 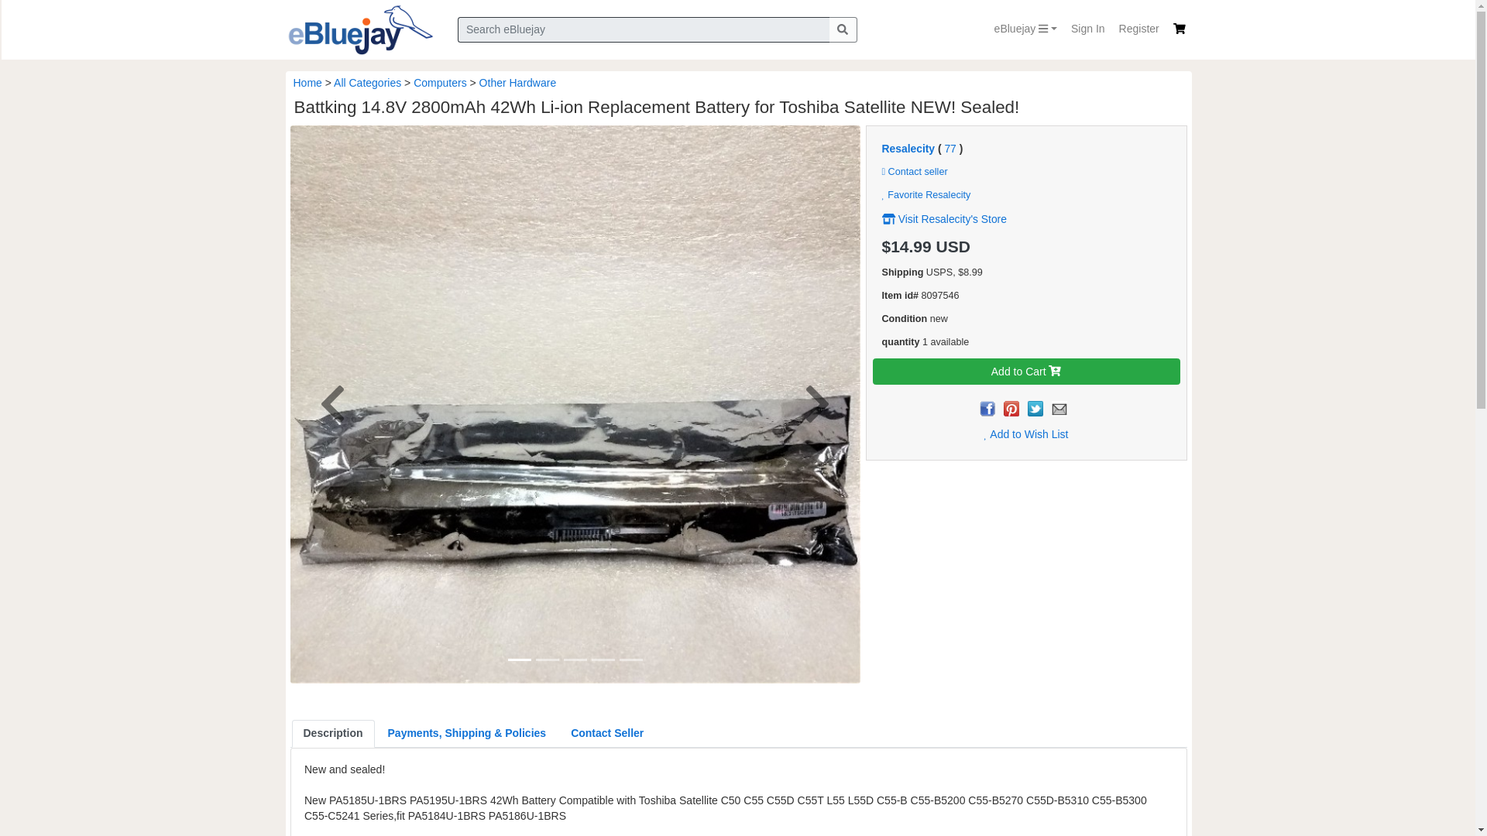 What do you see at coordinates (1179, 29) in the screenshot?
I see `Purchase items in your shopping cart` at bounding box center [1179, 29].